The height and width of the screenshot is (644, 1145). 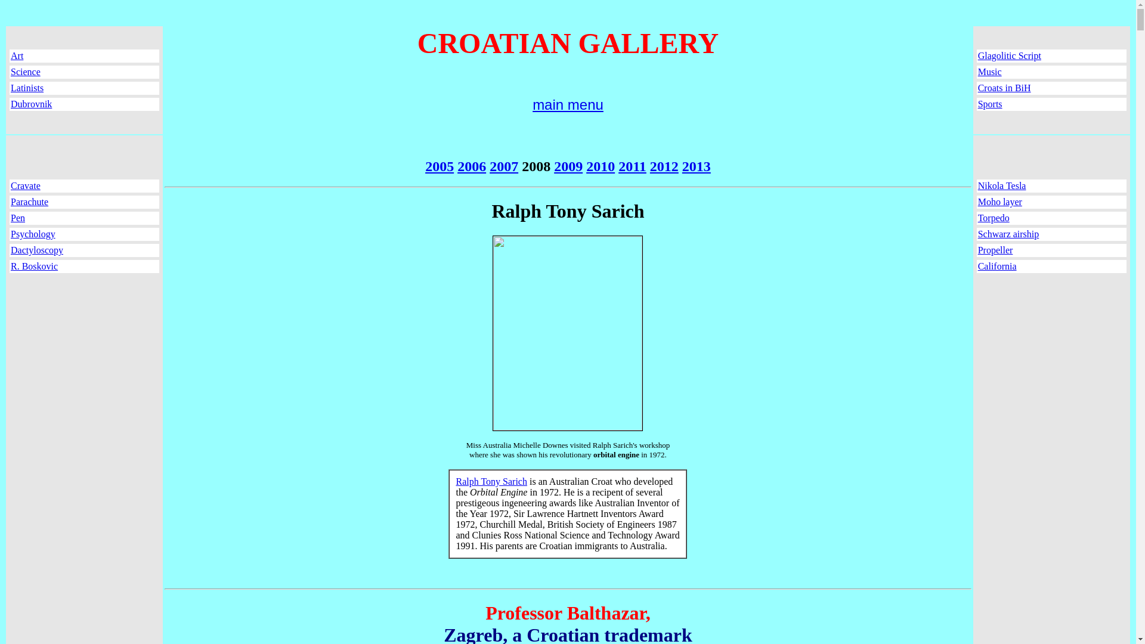 What do you see at coordinates (491, 482) in the screenshot?
I see `Ralph Tony Sarich` at bounding box center [491, 482].